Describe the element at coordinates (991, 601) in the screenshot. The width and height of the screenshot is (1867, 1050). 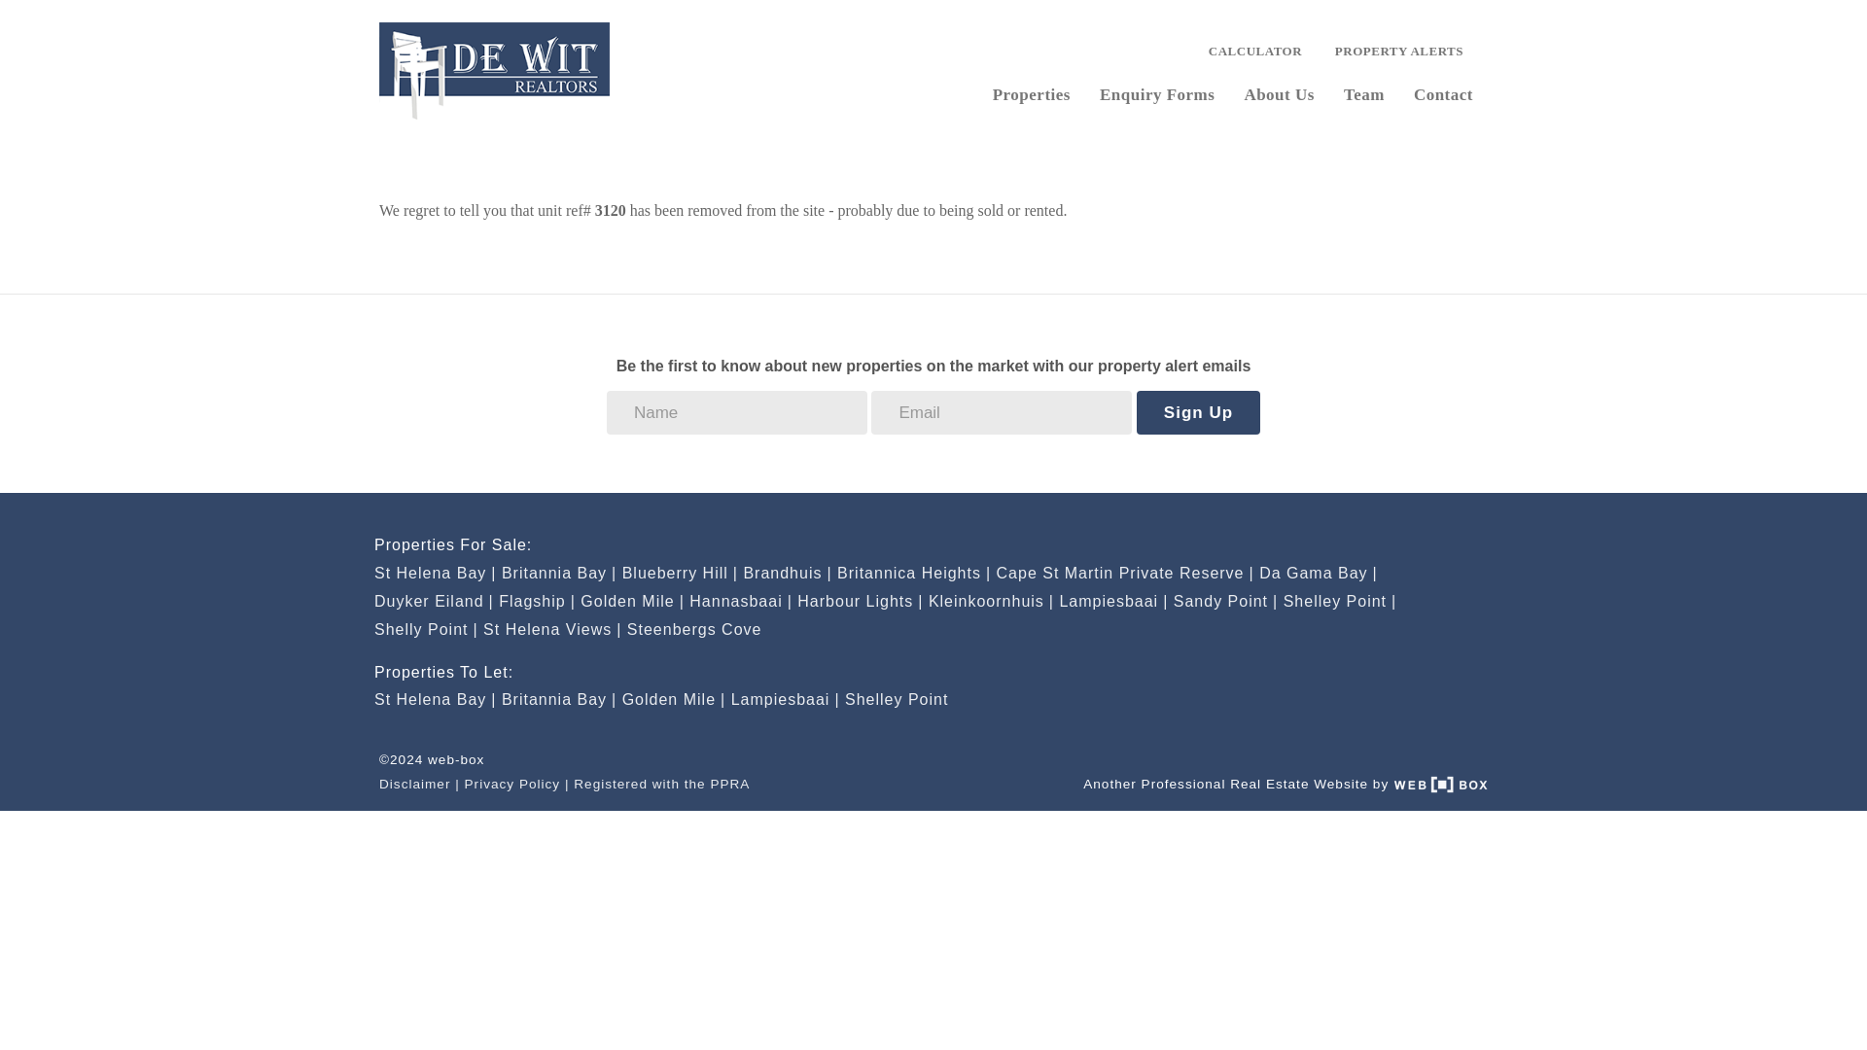
I see `Properties for sale in Kleinkoornhuis, St Helena Bay` at that location.